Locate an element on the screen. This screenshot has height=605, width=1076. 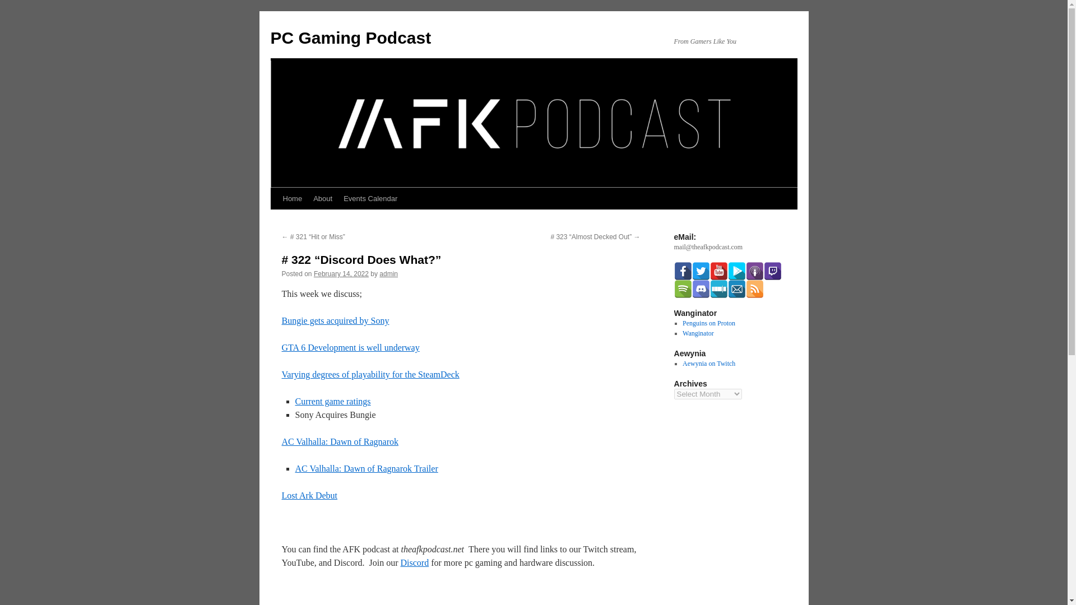
11:43 am is located at coordinates (341, 273).